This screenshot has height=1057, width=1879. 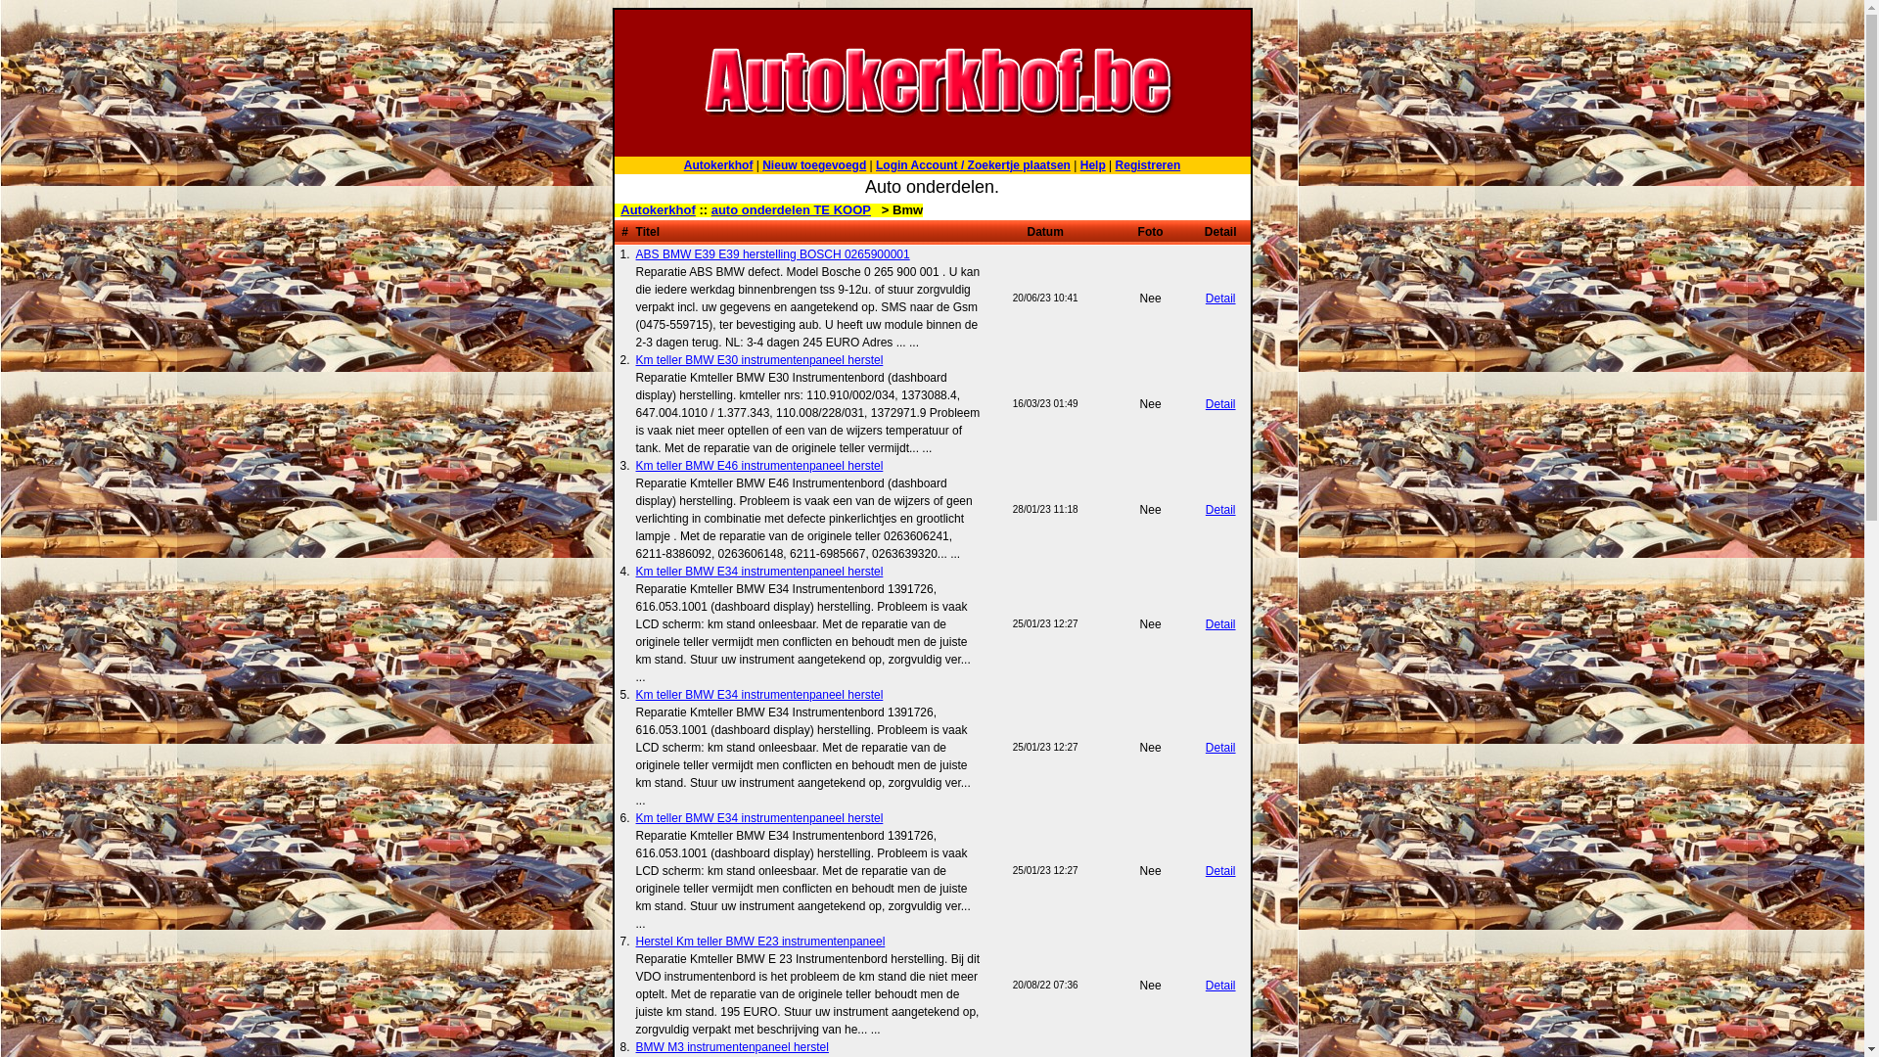 I want to click on ABS BMW E39 E39 herstelling BOSCH 0265900001, so click(x=773, y=253).